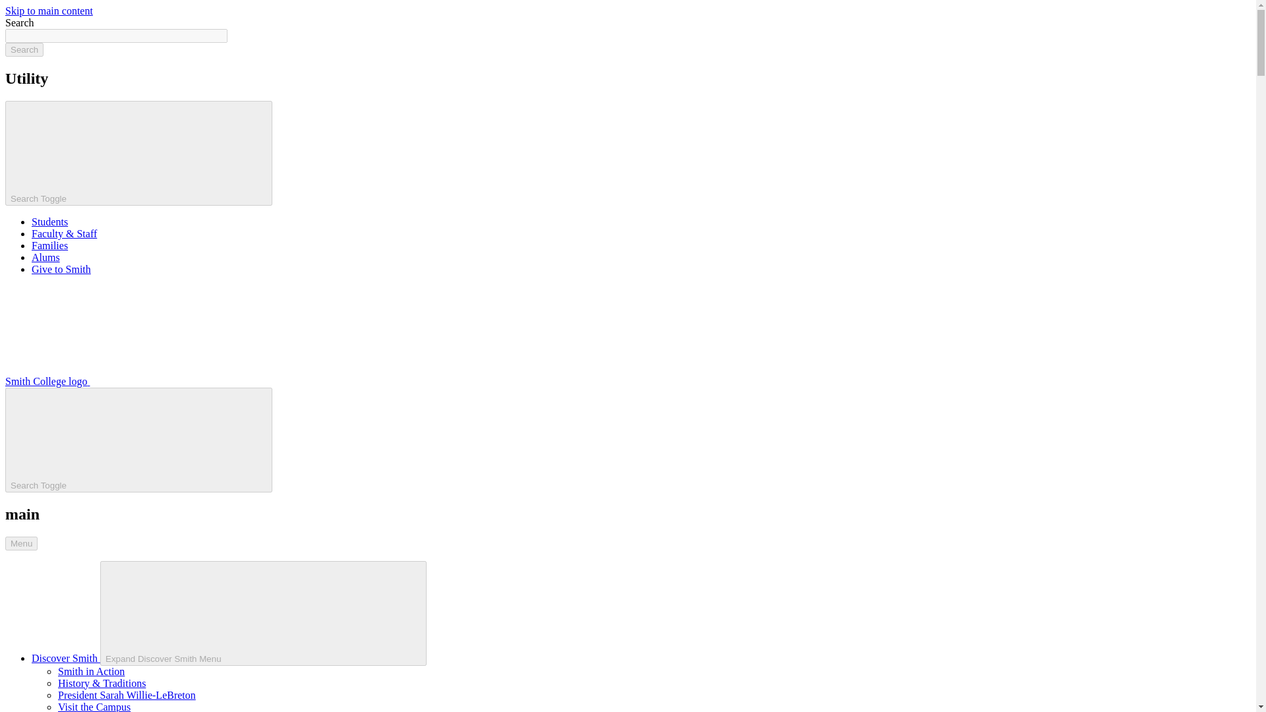 This screenshot has height=712, width=1266. I want to click on Search, so click(24, 49).